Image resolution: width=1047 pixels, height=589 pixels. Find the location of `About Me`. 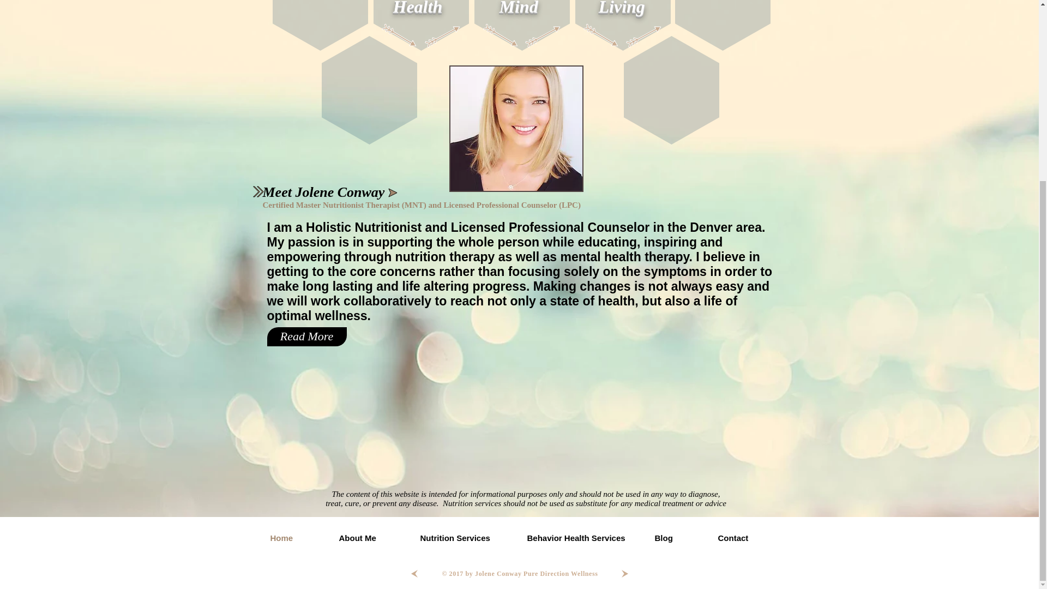

About Me is located at coordinates (374, 538).